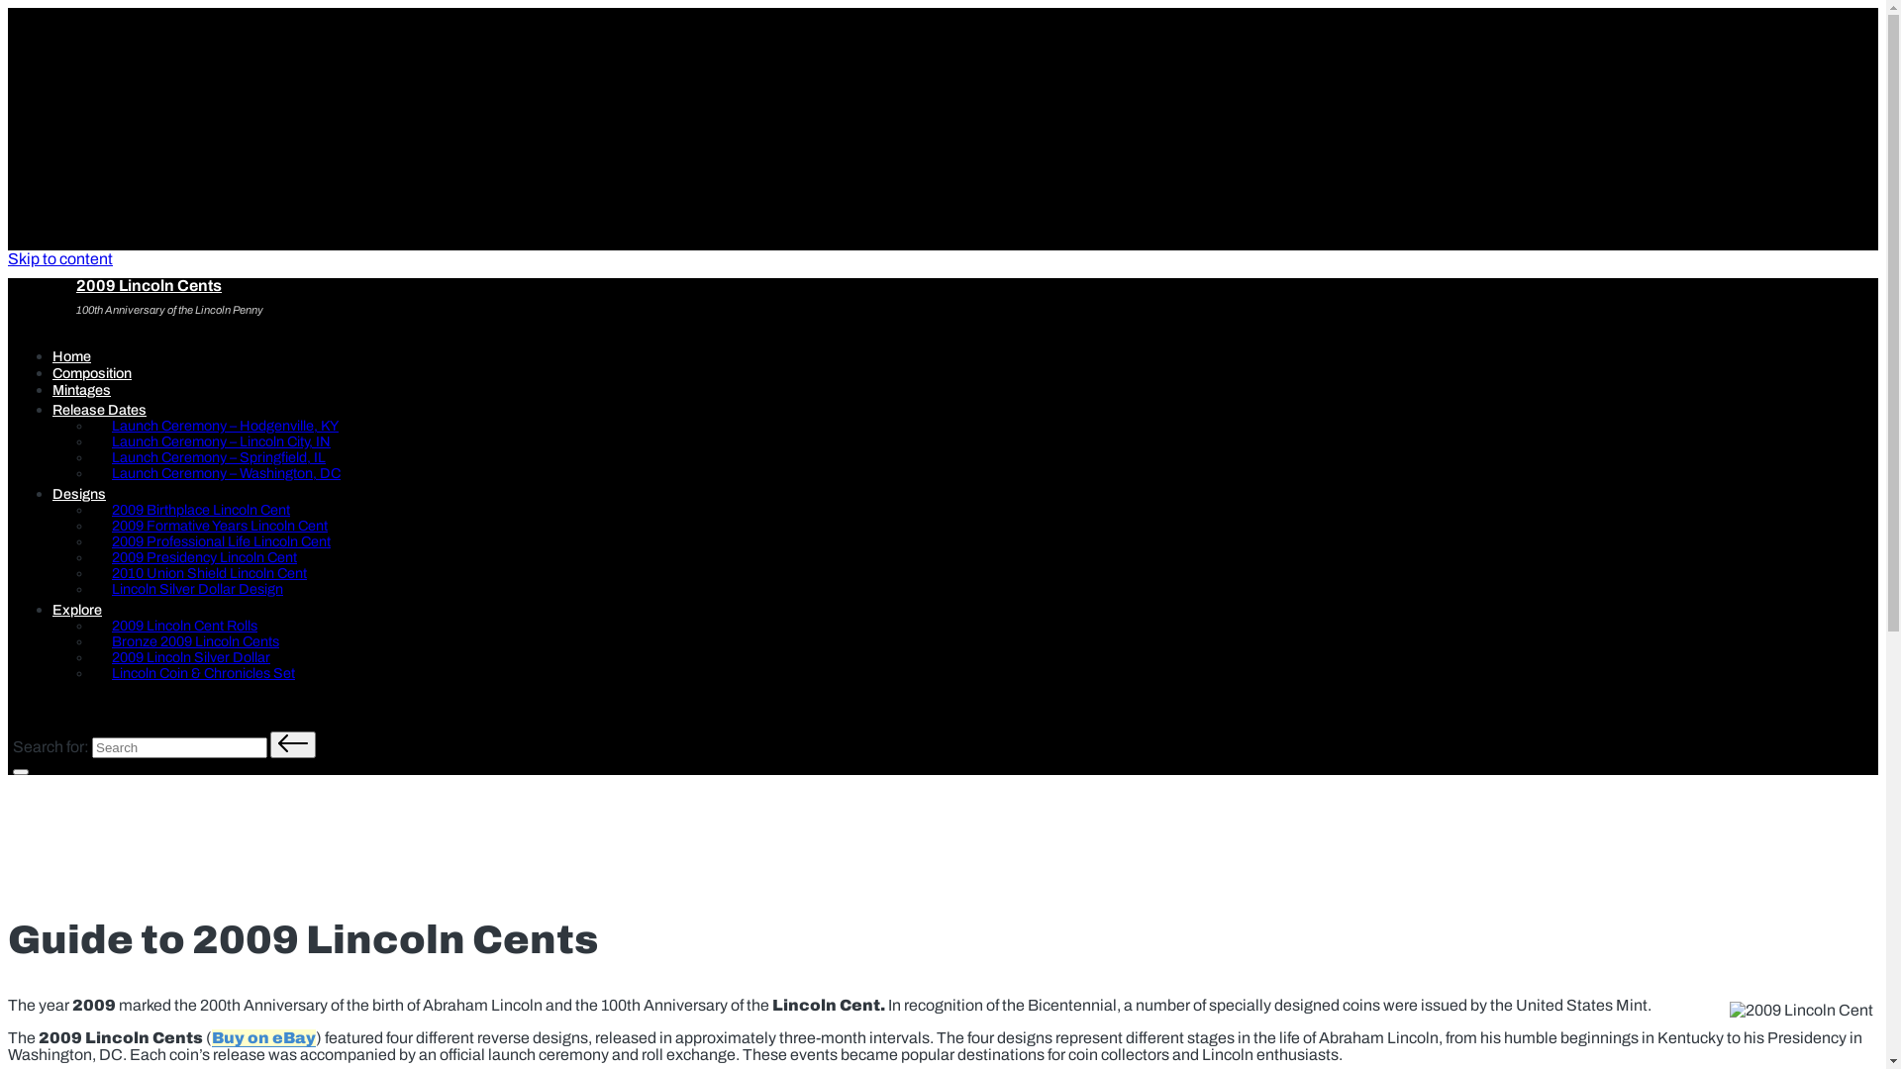  I want to click on 2009 Professional Life Lincoln Cent, so click(226, 541).